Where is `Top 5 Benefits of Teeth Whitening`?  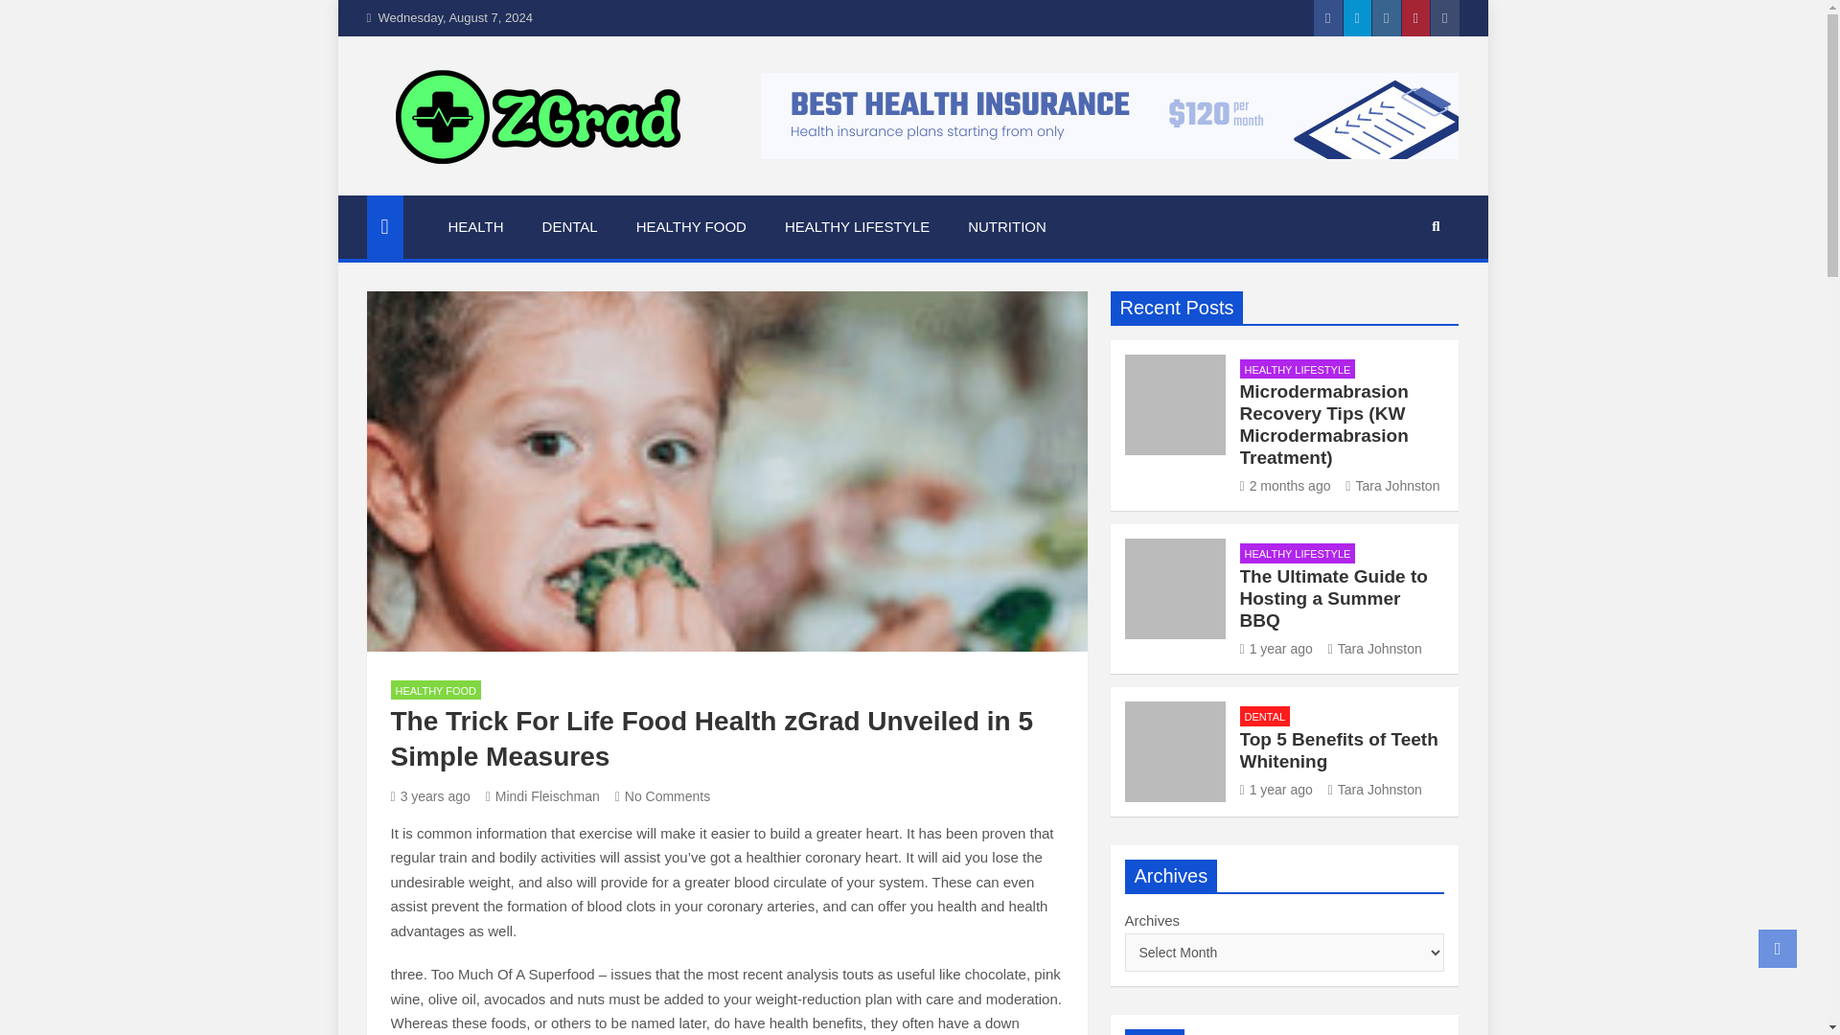 Top 5 Benefits of Teeth Whitening is located at coordinates (1276, 790).